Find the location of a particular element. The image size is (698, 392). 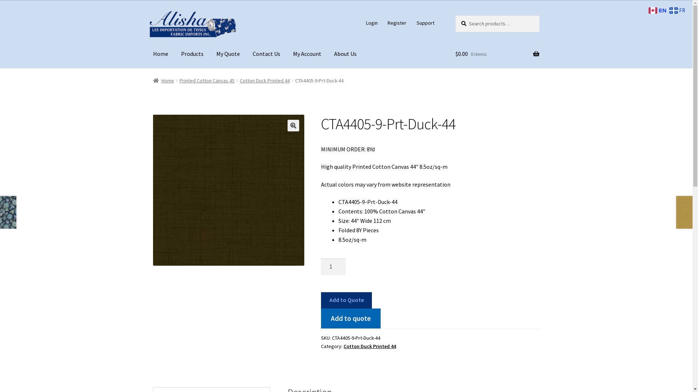

Add to quote is located at coordinates (351, 318).